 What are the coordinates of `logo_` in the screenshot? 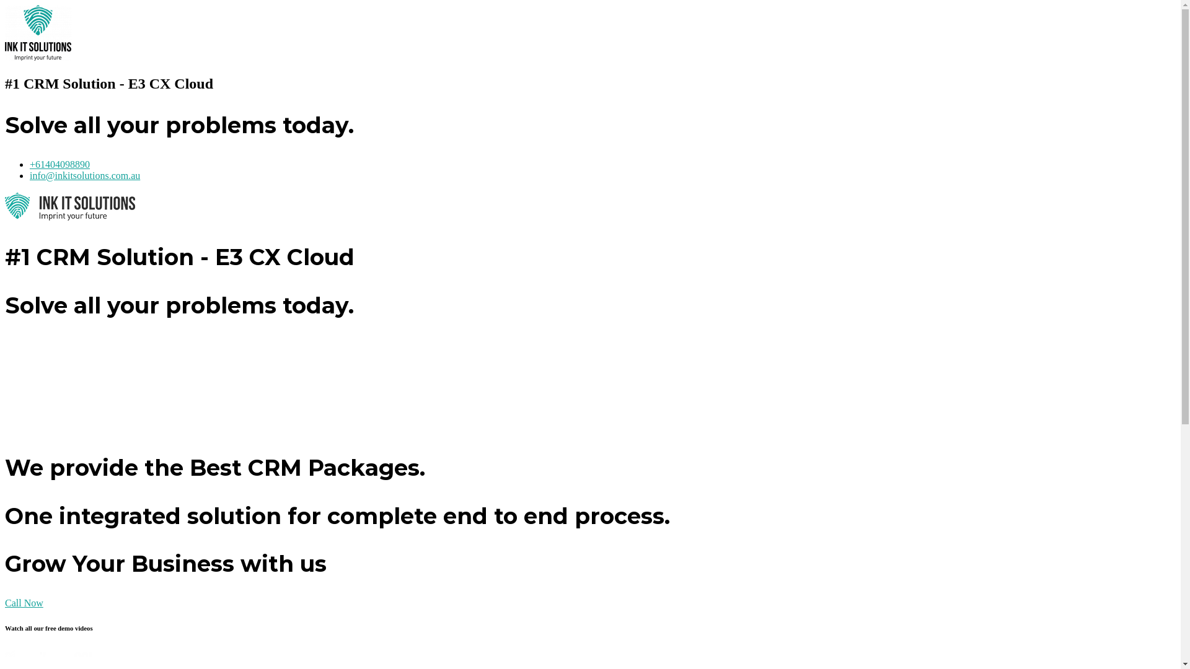 It's located at (38, 33).